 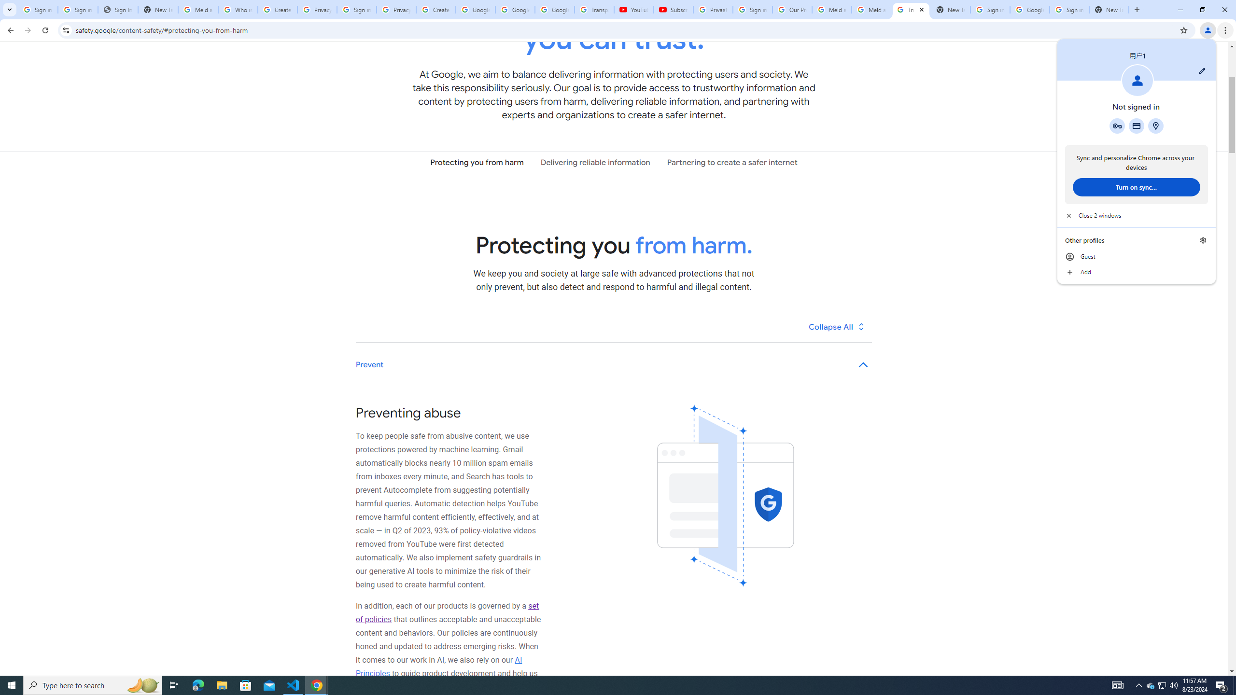 What do you see at coordinates (435, 10) in the screenshot?
I see `Create your Google Account` at bounding box center [435, 10].